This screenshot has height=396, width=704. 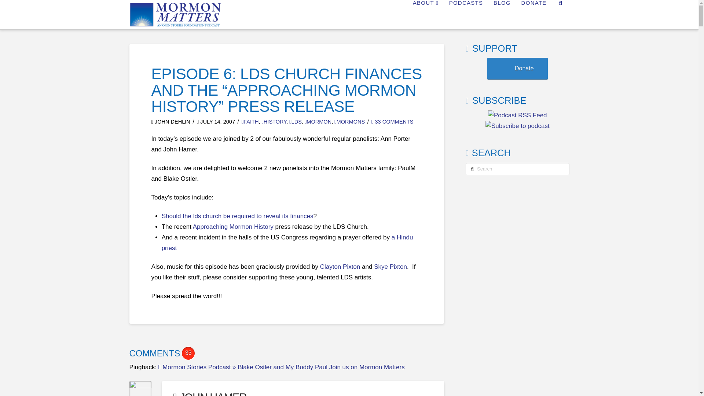 What do you see at coordinates (238, 216) in the screenshot?
I see `Should the lds church be required to reveal its finances` at bounding box center [238, 216].